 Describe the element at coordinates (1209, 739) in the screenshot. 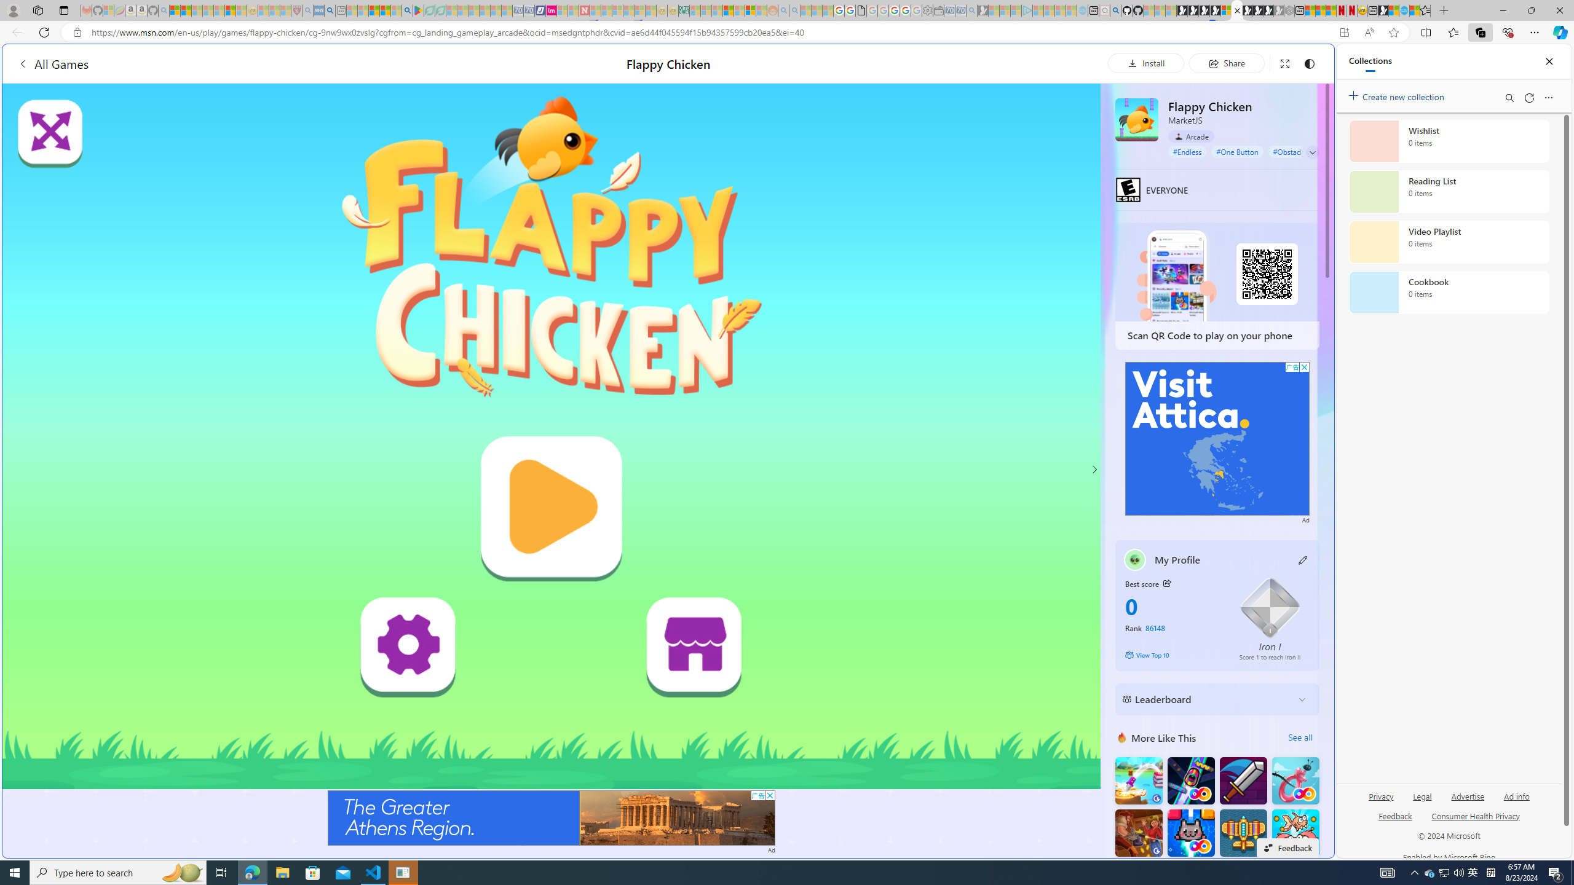

I see `google_privacy_policy_zh-CN.pdf` at that location.